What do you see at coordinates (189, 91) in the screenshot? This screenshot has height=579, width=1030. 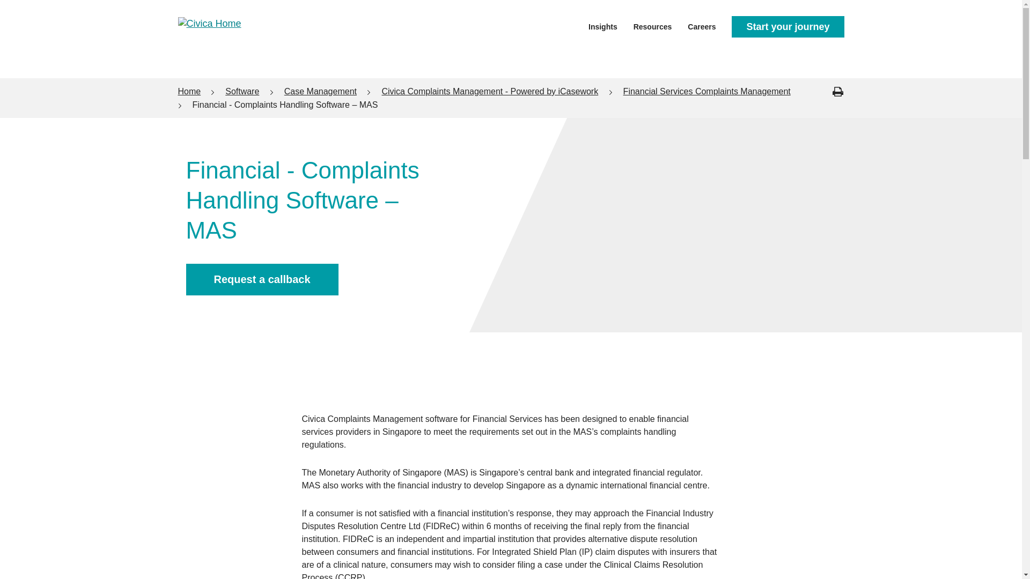 I see `Home` at bounding box center [189, 91].